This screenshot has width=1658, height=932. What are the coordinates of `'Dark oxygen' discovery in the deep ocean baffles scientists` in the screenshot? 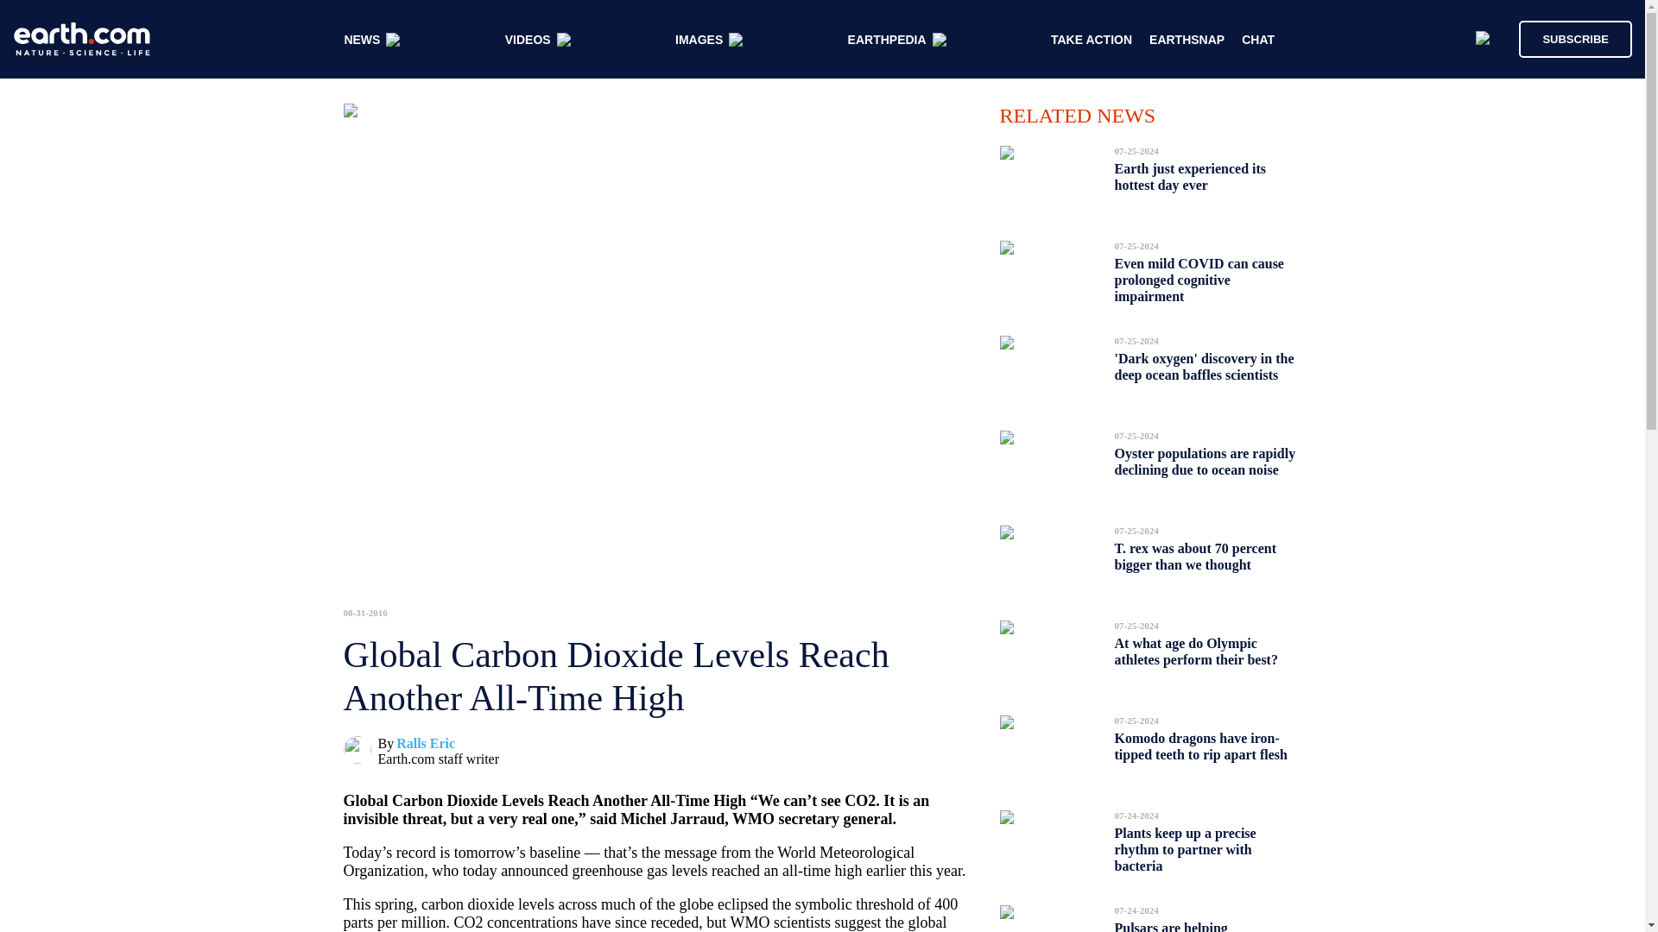 It's located at (1204, 366).